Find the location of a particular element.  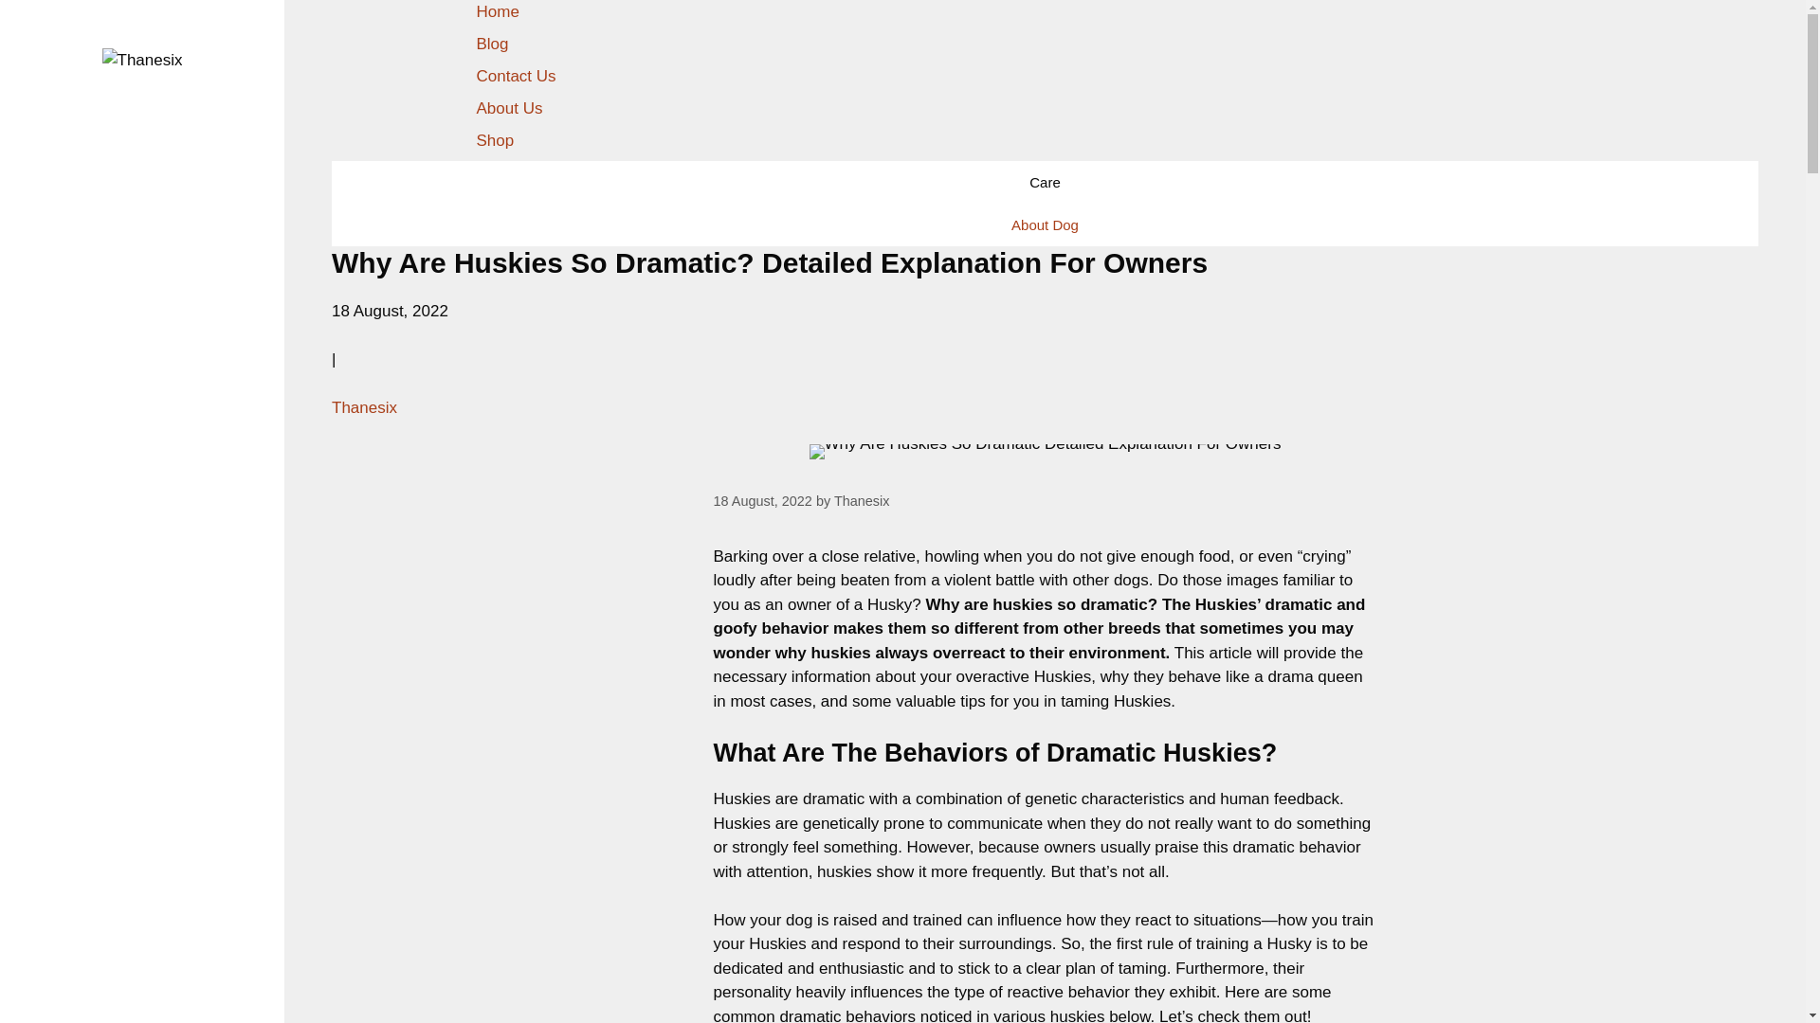

Thanesix is located at coordinates (364, 407).